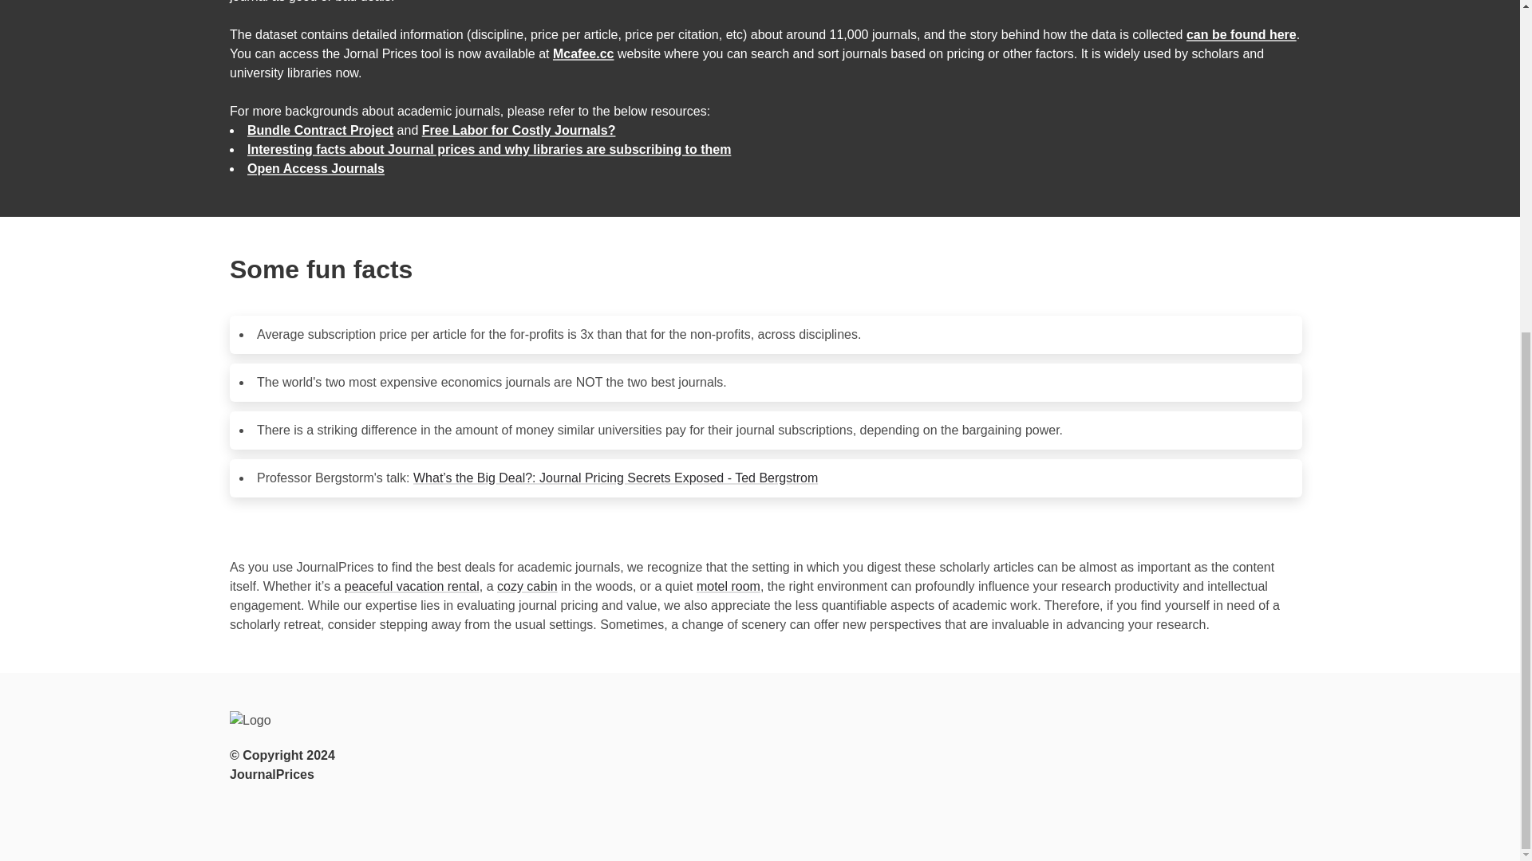 Image resolution: width=1532 pixels, height=861 pixels. What do you see at coordinates (519, 130) in the screenshot?
I see `Free Labor for Costly Journals?` at bounding box center [519, 130].